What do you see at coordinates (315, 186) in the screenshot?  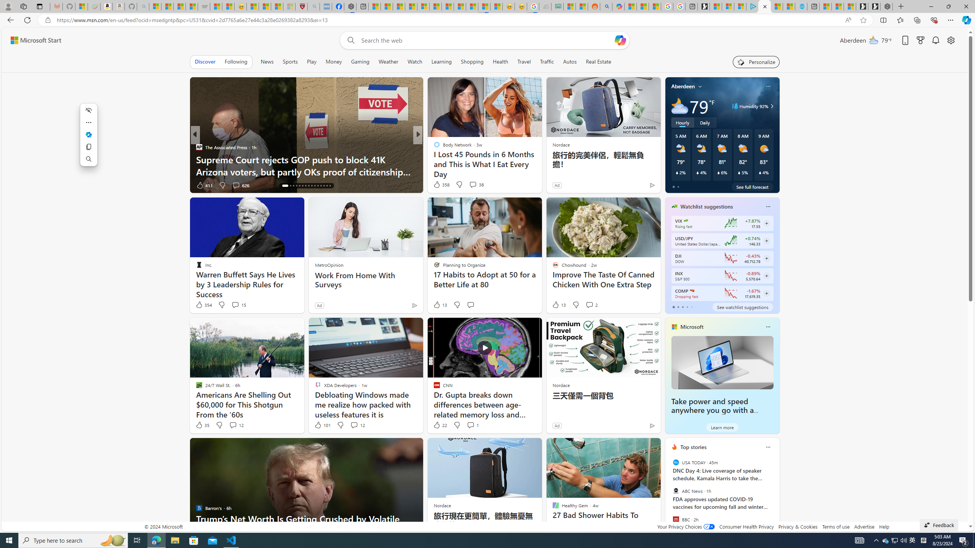 I see `AutomationID: tab-25` at bounding box center [315, 186].